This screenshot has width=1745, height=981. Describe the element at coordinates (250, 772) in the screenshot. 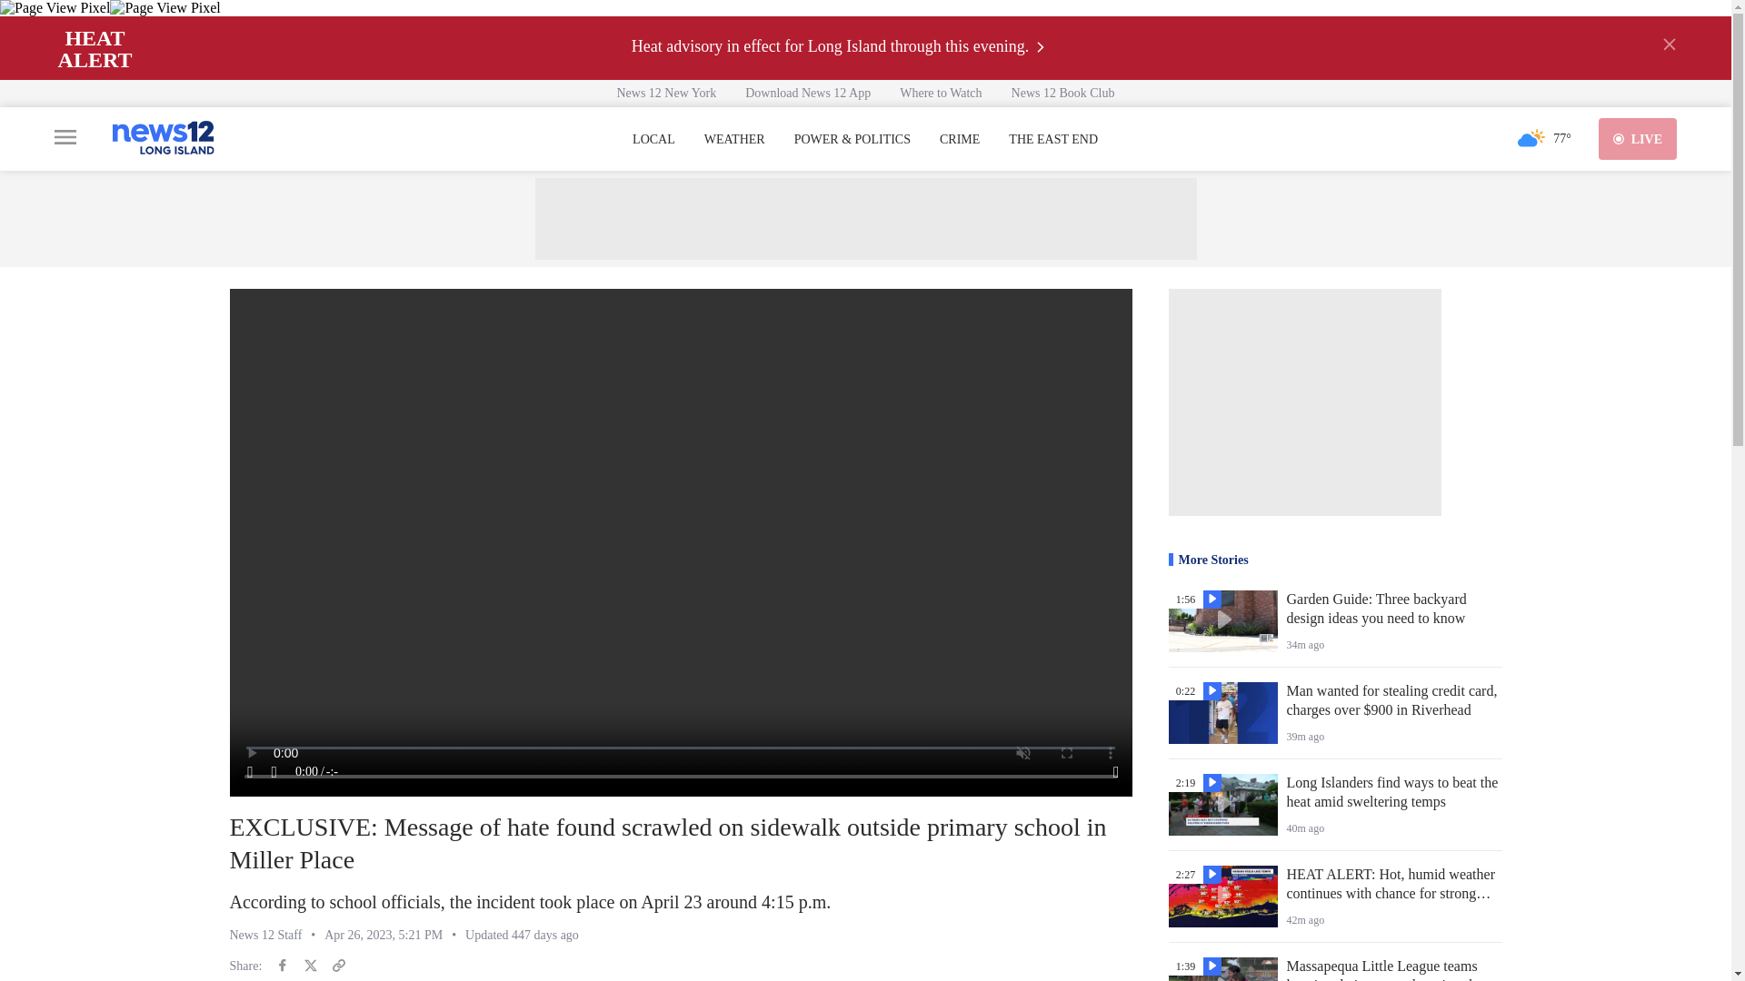

I see `Play` at that location.